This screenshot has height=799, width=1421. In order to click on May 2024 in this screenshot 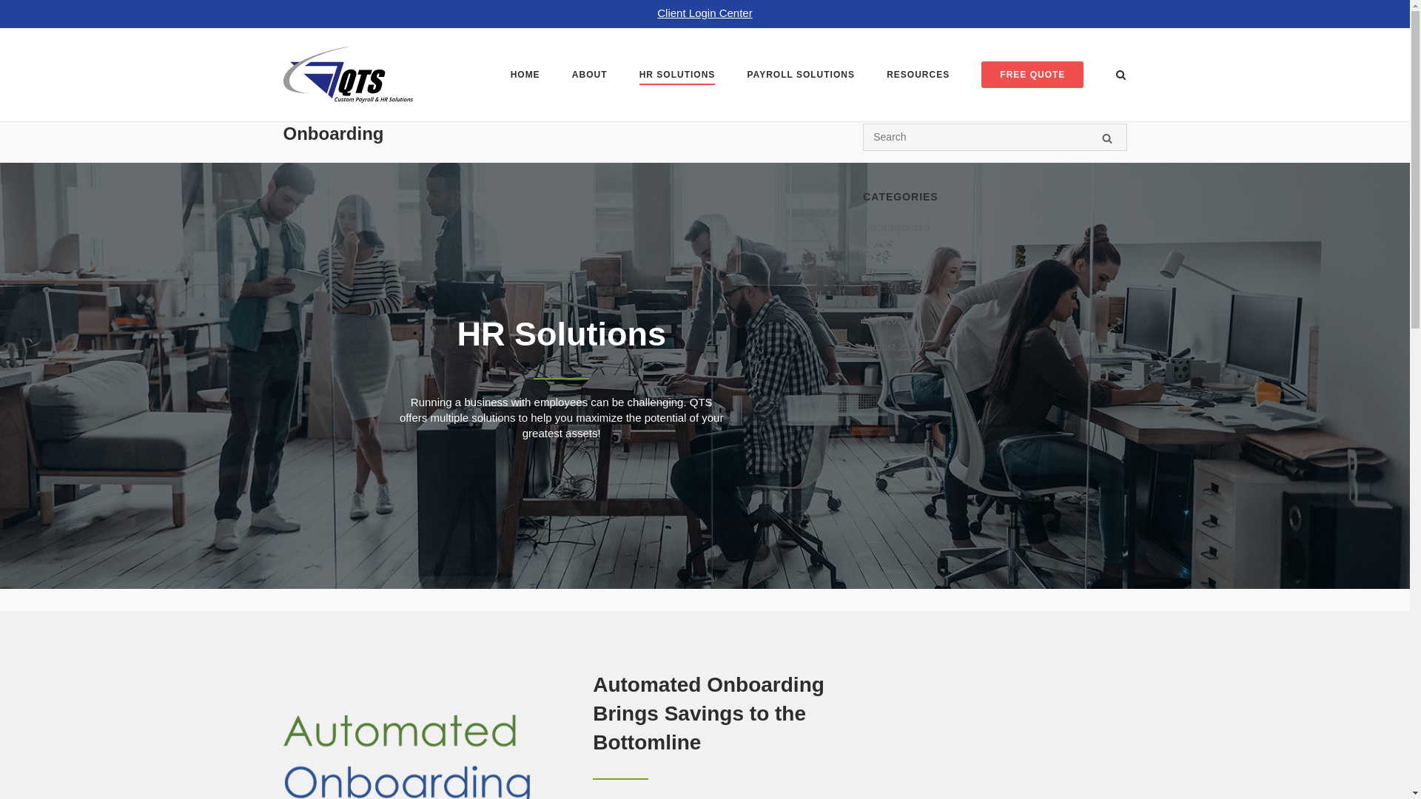, I will do `click(885, 320)`.